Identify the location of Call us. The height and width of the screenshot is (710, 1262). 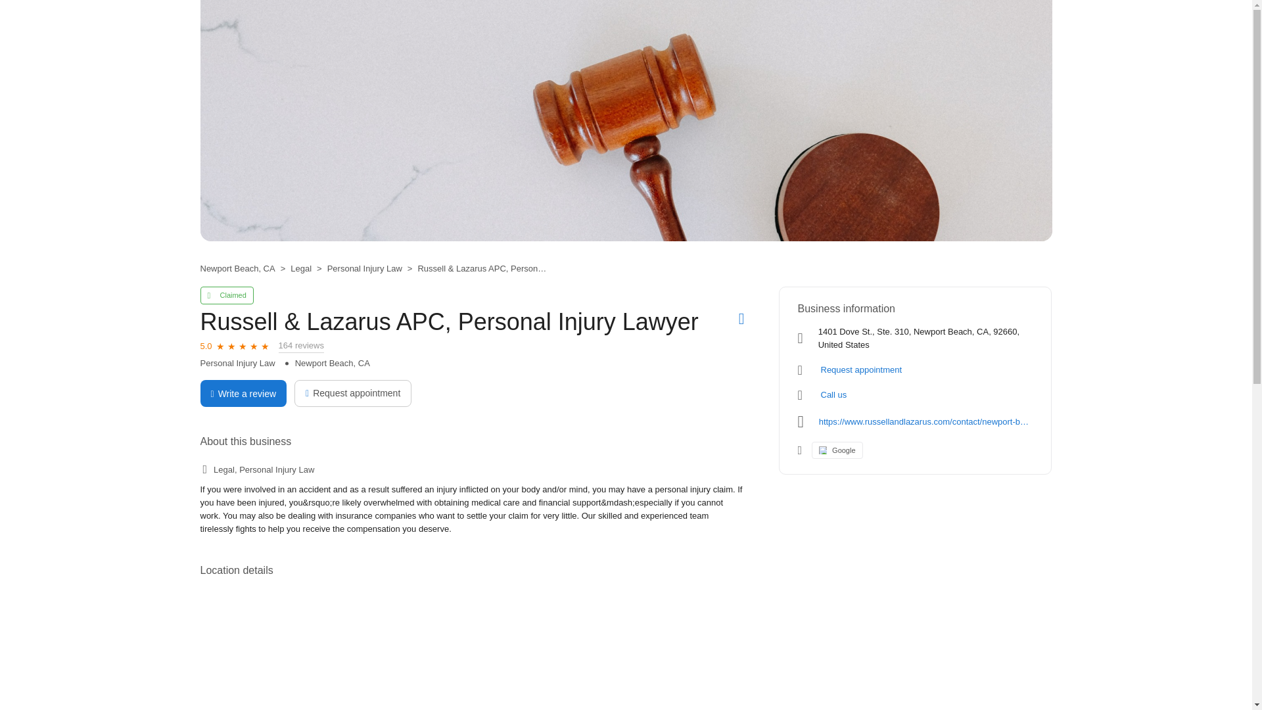
(833, 394).